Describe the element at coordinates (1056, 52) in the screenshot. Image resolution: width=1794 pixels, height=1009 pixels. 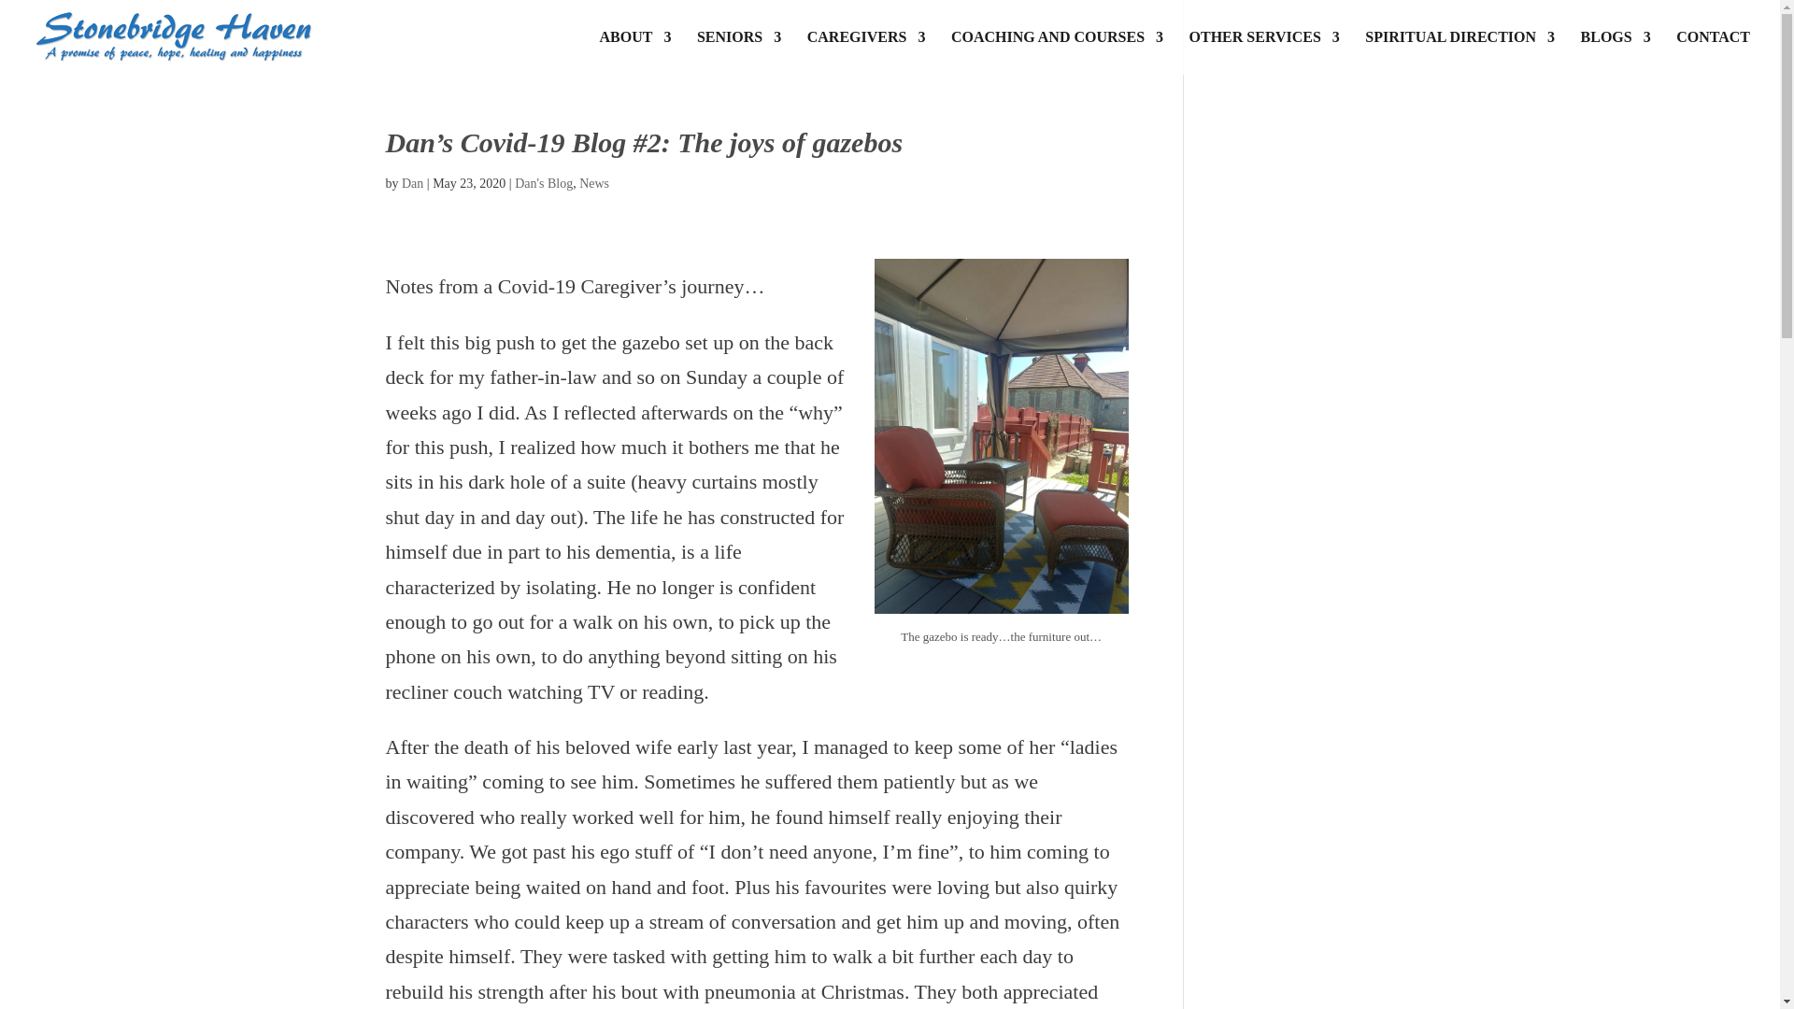
I see `COACHING AND COURSES` at that location.